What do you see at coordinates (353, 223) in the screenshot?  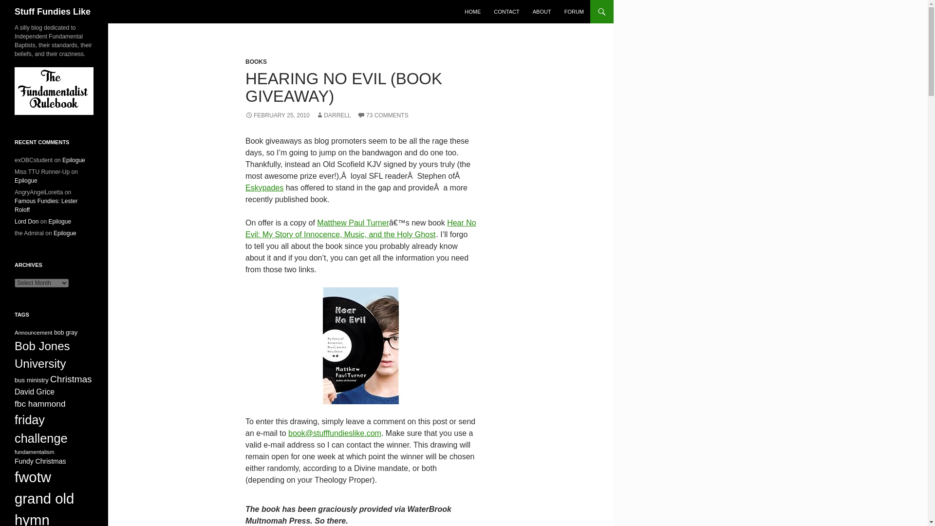 I see `Matthew Paul Turner` at bounding box center [353, 223].